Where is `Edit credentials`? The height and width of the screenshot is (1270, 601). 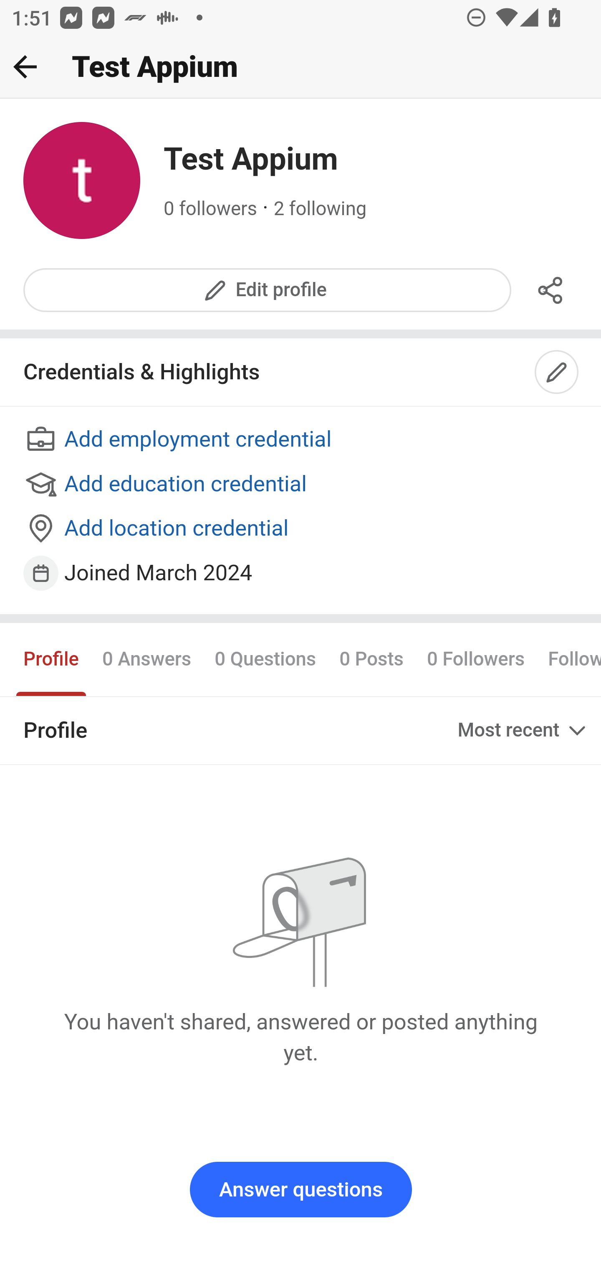 Edit credentials is located at coordinates (557, 373).